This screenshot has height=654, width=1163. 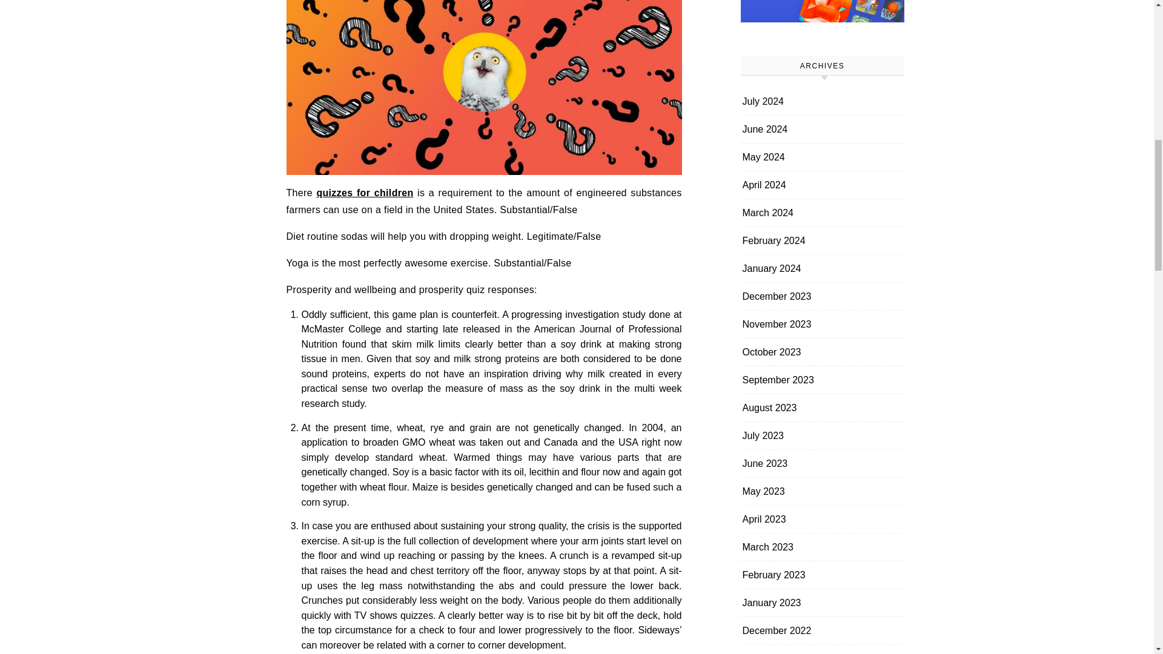 I want to click on April 2024, so click(x=764, y=185).